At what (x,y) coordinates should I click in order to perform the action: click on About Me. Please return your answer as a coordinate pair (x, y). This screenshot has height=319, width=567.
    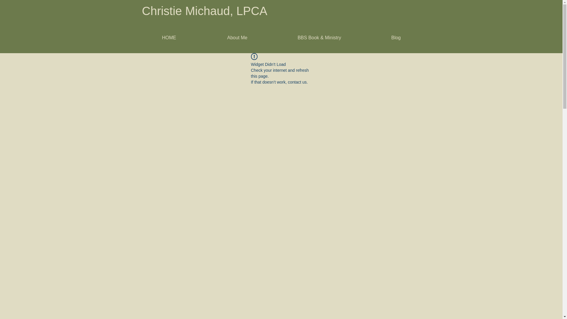
    Looking at the image, I should click on (237, 38).